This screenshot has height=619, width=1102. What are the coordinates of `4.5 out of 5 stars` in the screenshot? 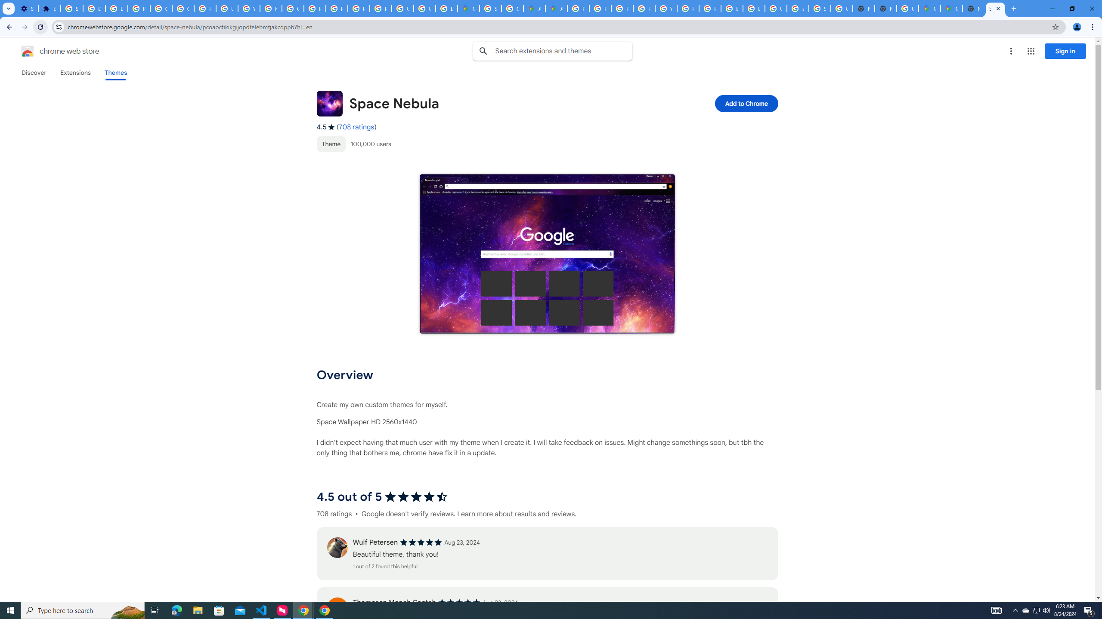 It's located at (416, 497).